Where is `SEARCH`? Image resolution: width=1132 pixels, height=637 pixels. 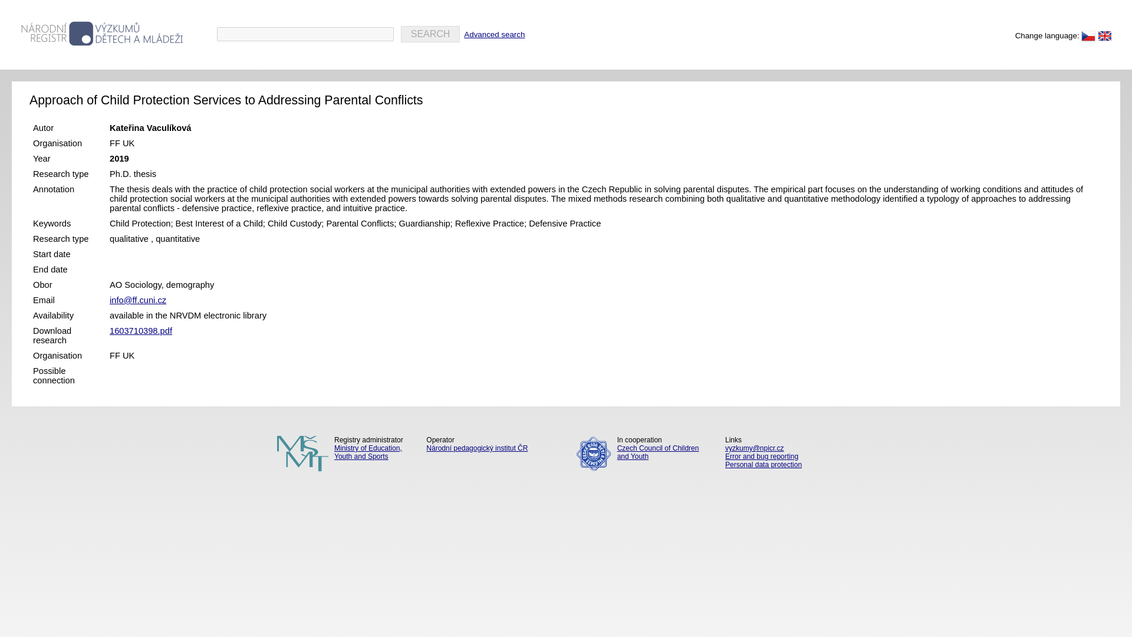
SEARCH is located at coordinates (430, 34).